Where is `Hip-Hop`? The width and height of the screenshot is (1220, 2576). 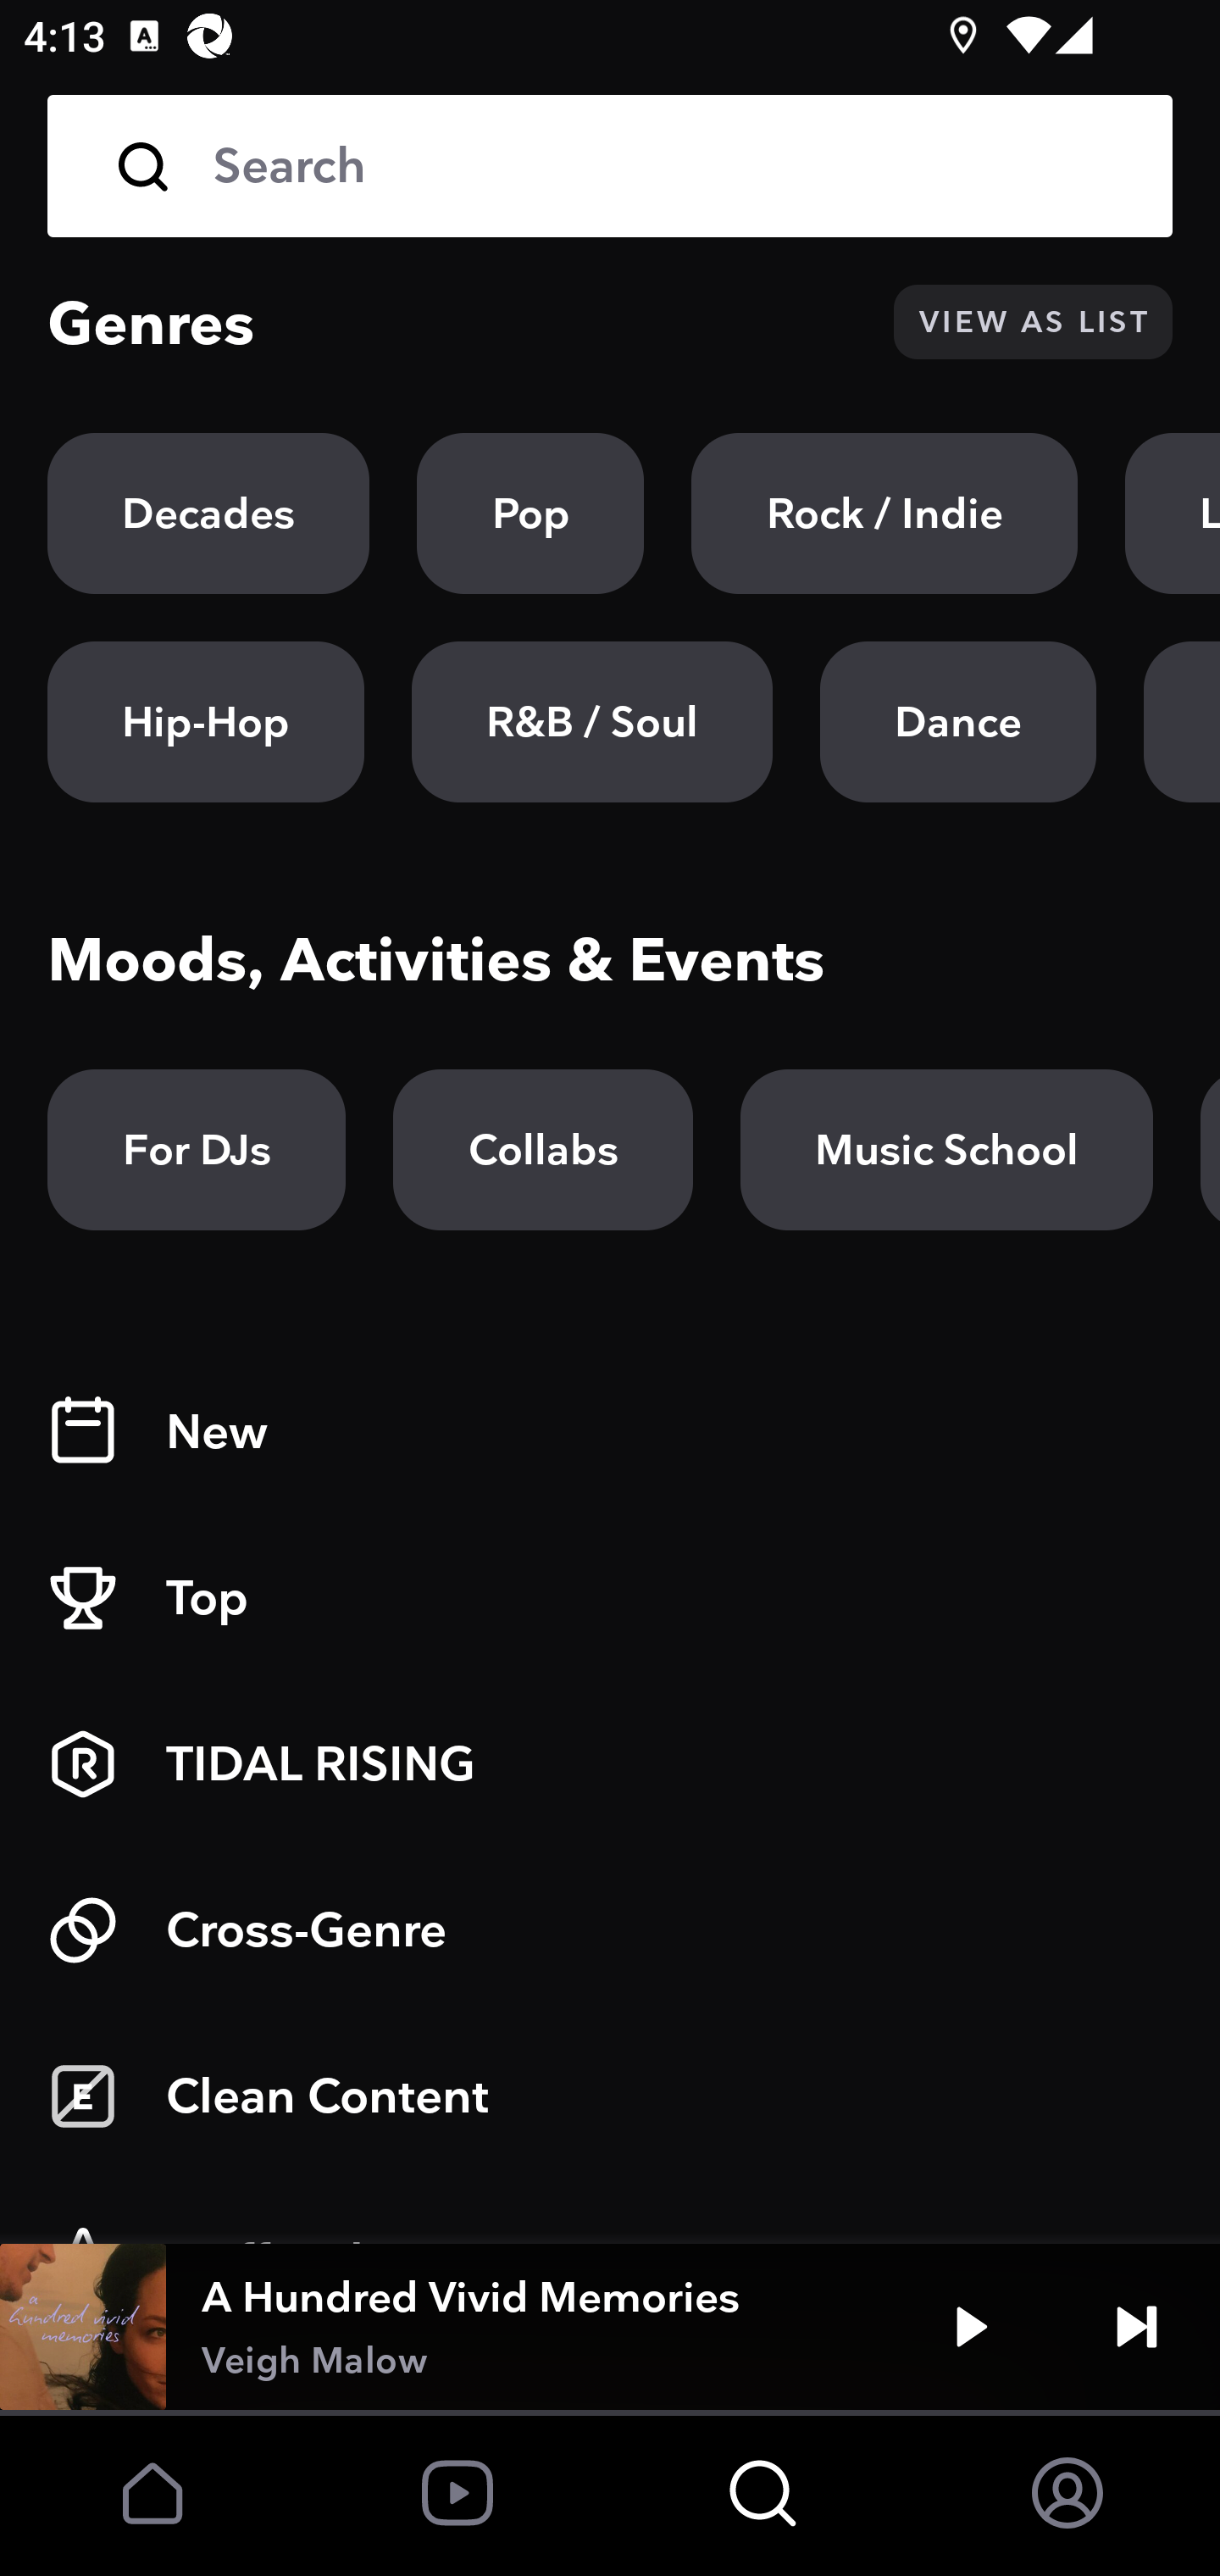 Hip-Hop is located at coordinates (206, 722).